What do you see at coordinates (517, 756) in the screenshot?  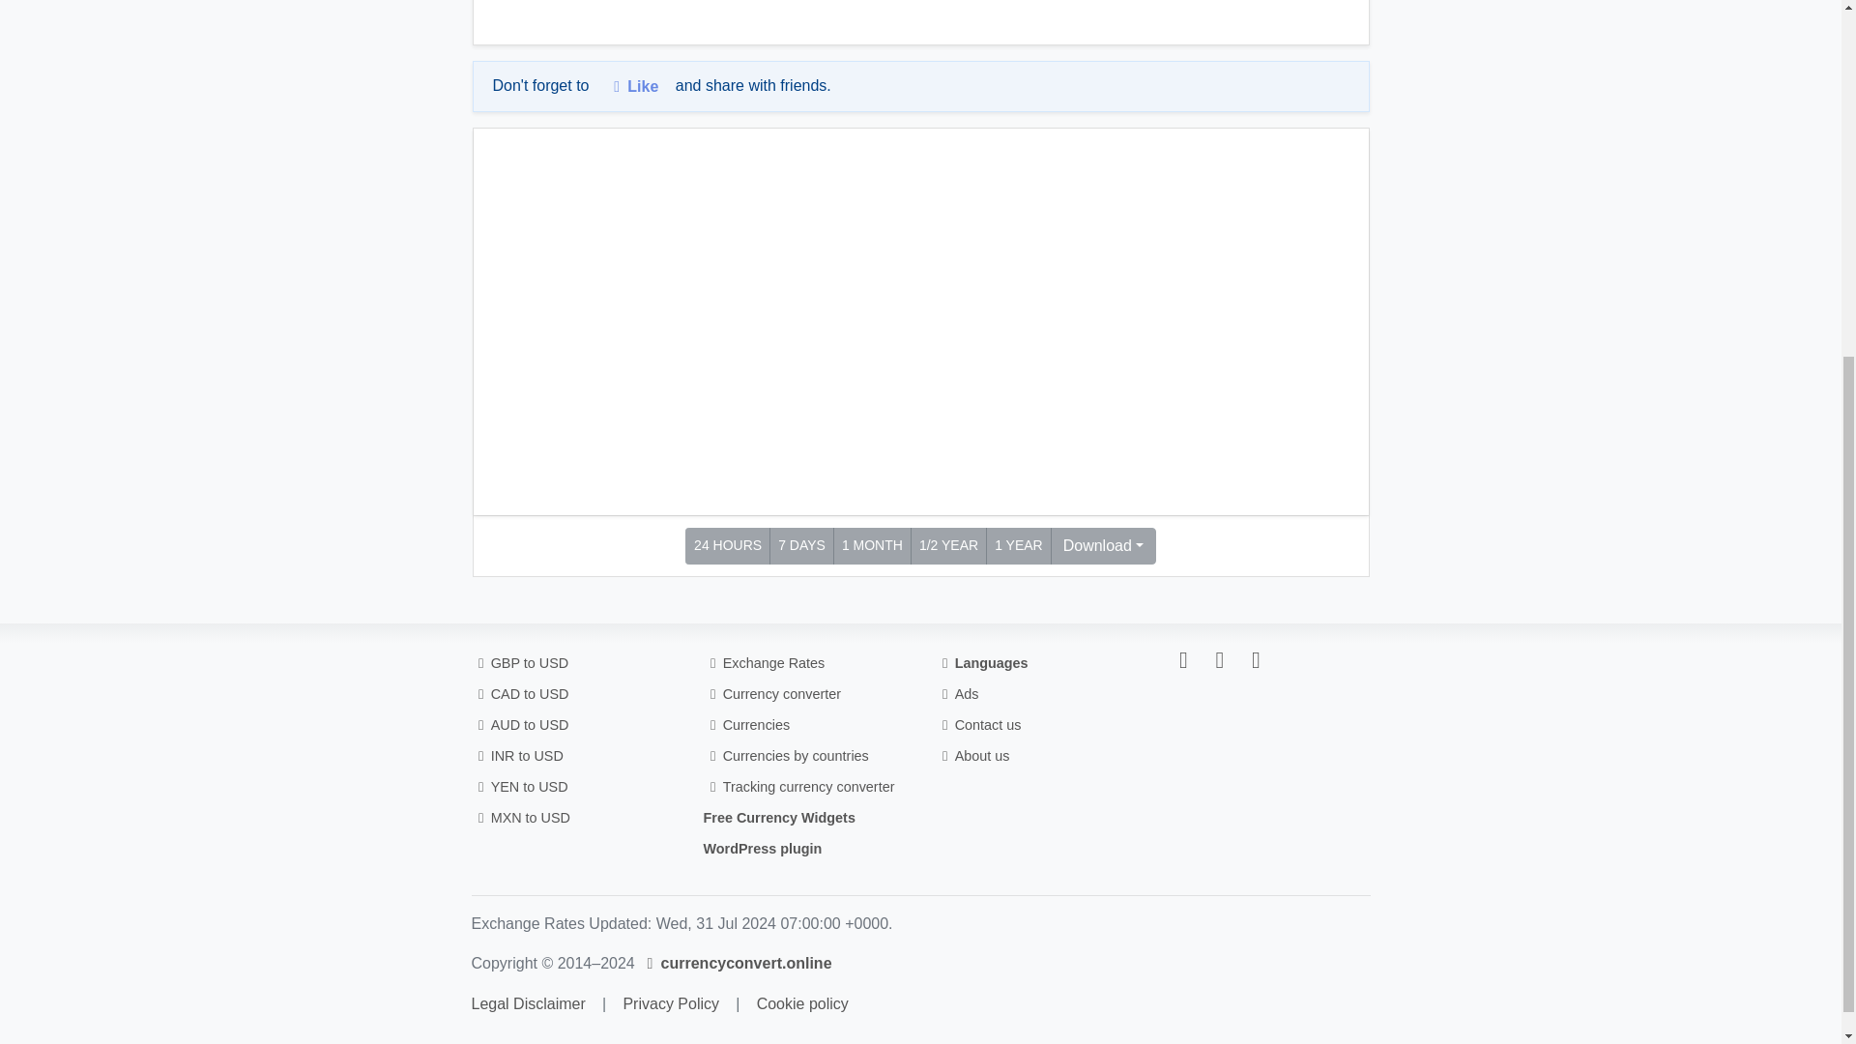 I see `INR to USD` at bounding box center [517, 756].